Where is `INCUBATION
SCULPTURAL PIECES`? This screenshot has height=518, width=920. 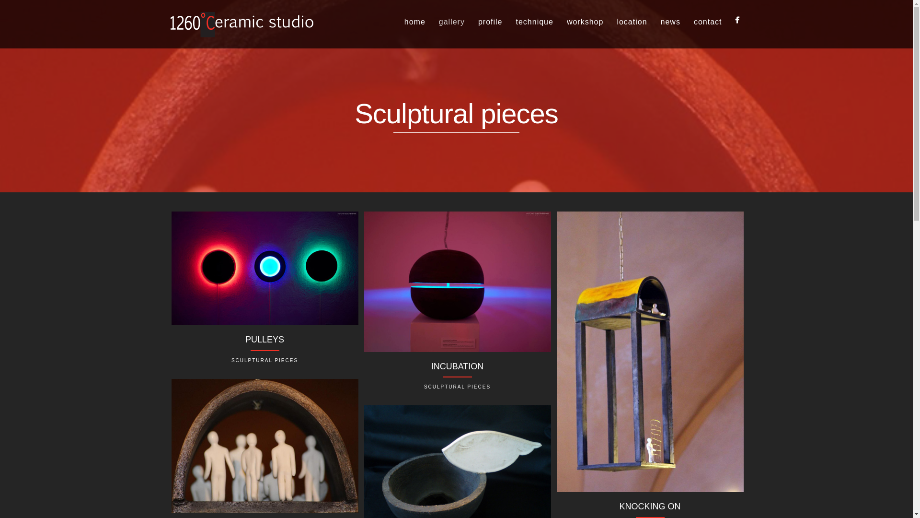
INCUBATION
SCULPTURAL PIECES is located at coordinates (458, 306).